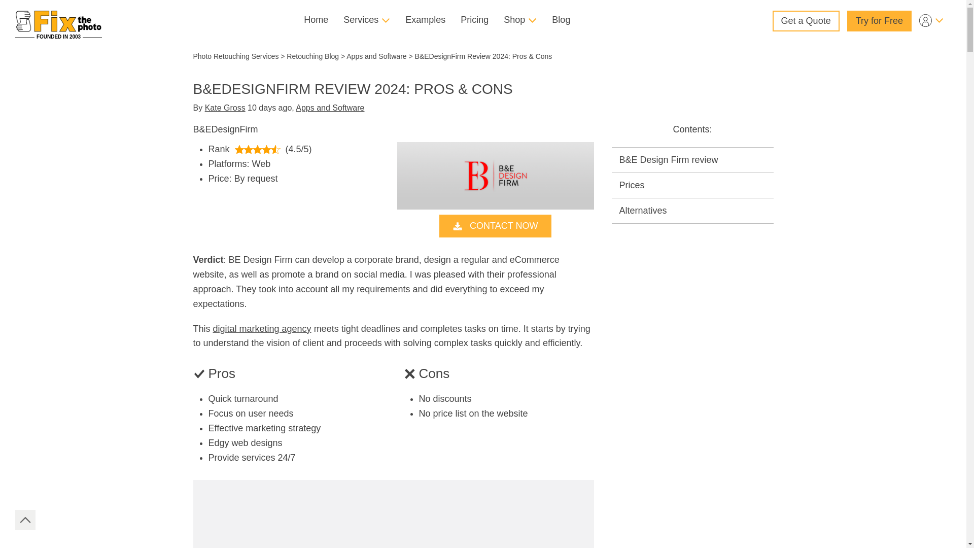 This screenshot has height=548, width=974. I want to click on Shop, so click(520, 20).